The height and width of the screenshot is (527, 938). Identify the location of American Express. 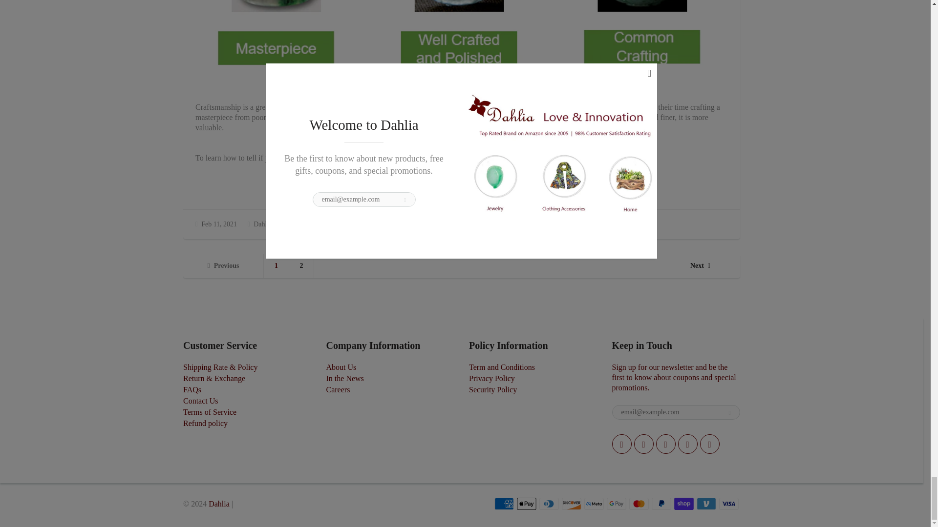
(504, 504).